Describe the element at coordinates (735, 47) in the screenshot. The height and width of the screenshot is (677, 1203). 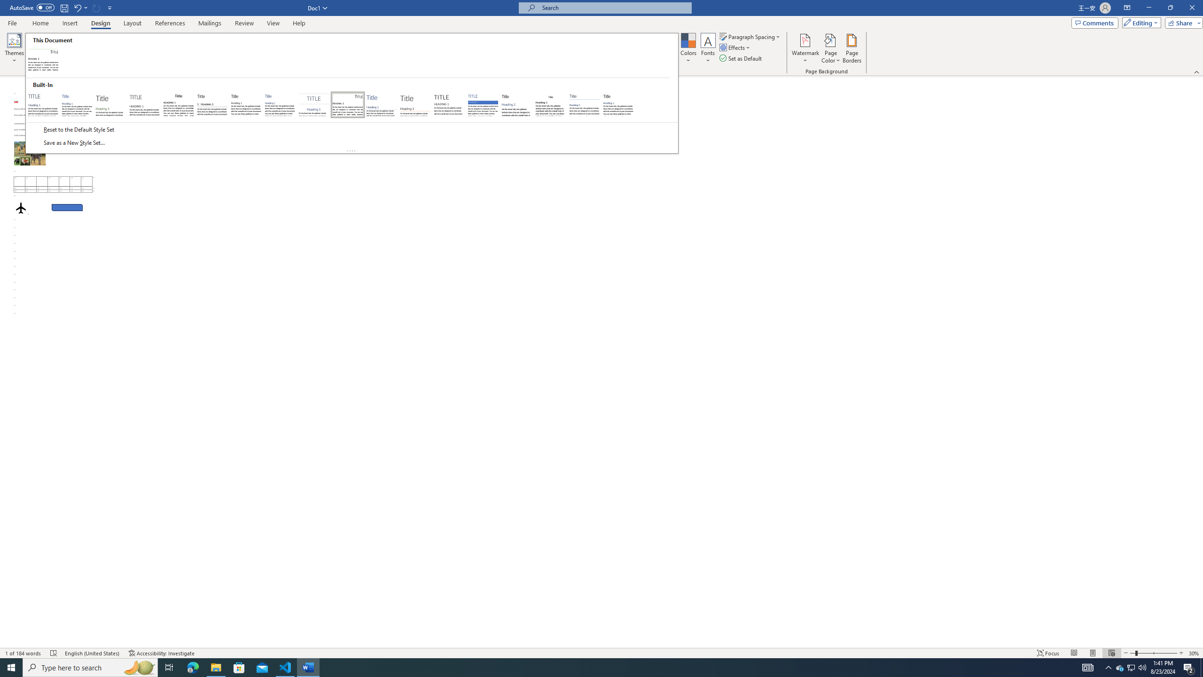
I see `Effects` at that location.